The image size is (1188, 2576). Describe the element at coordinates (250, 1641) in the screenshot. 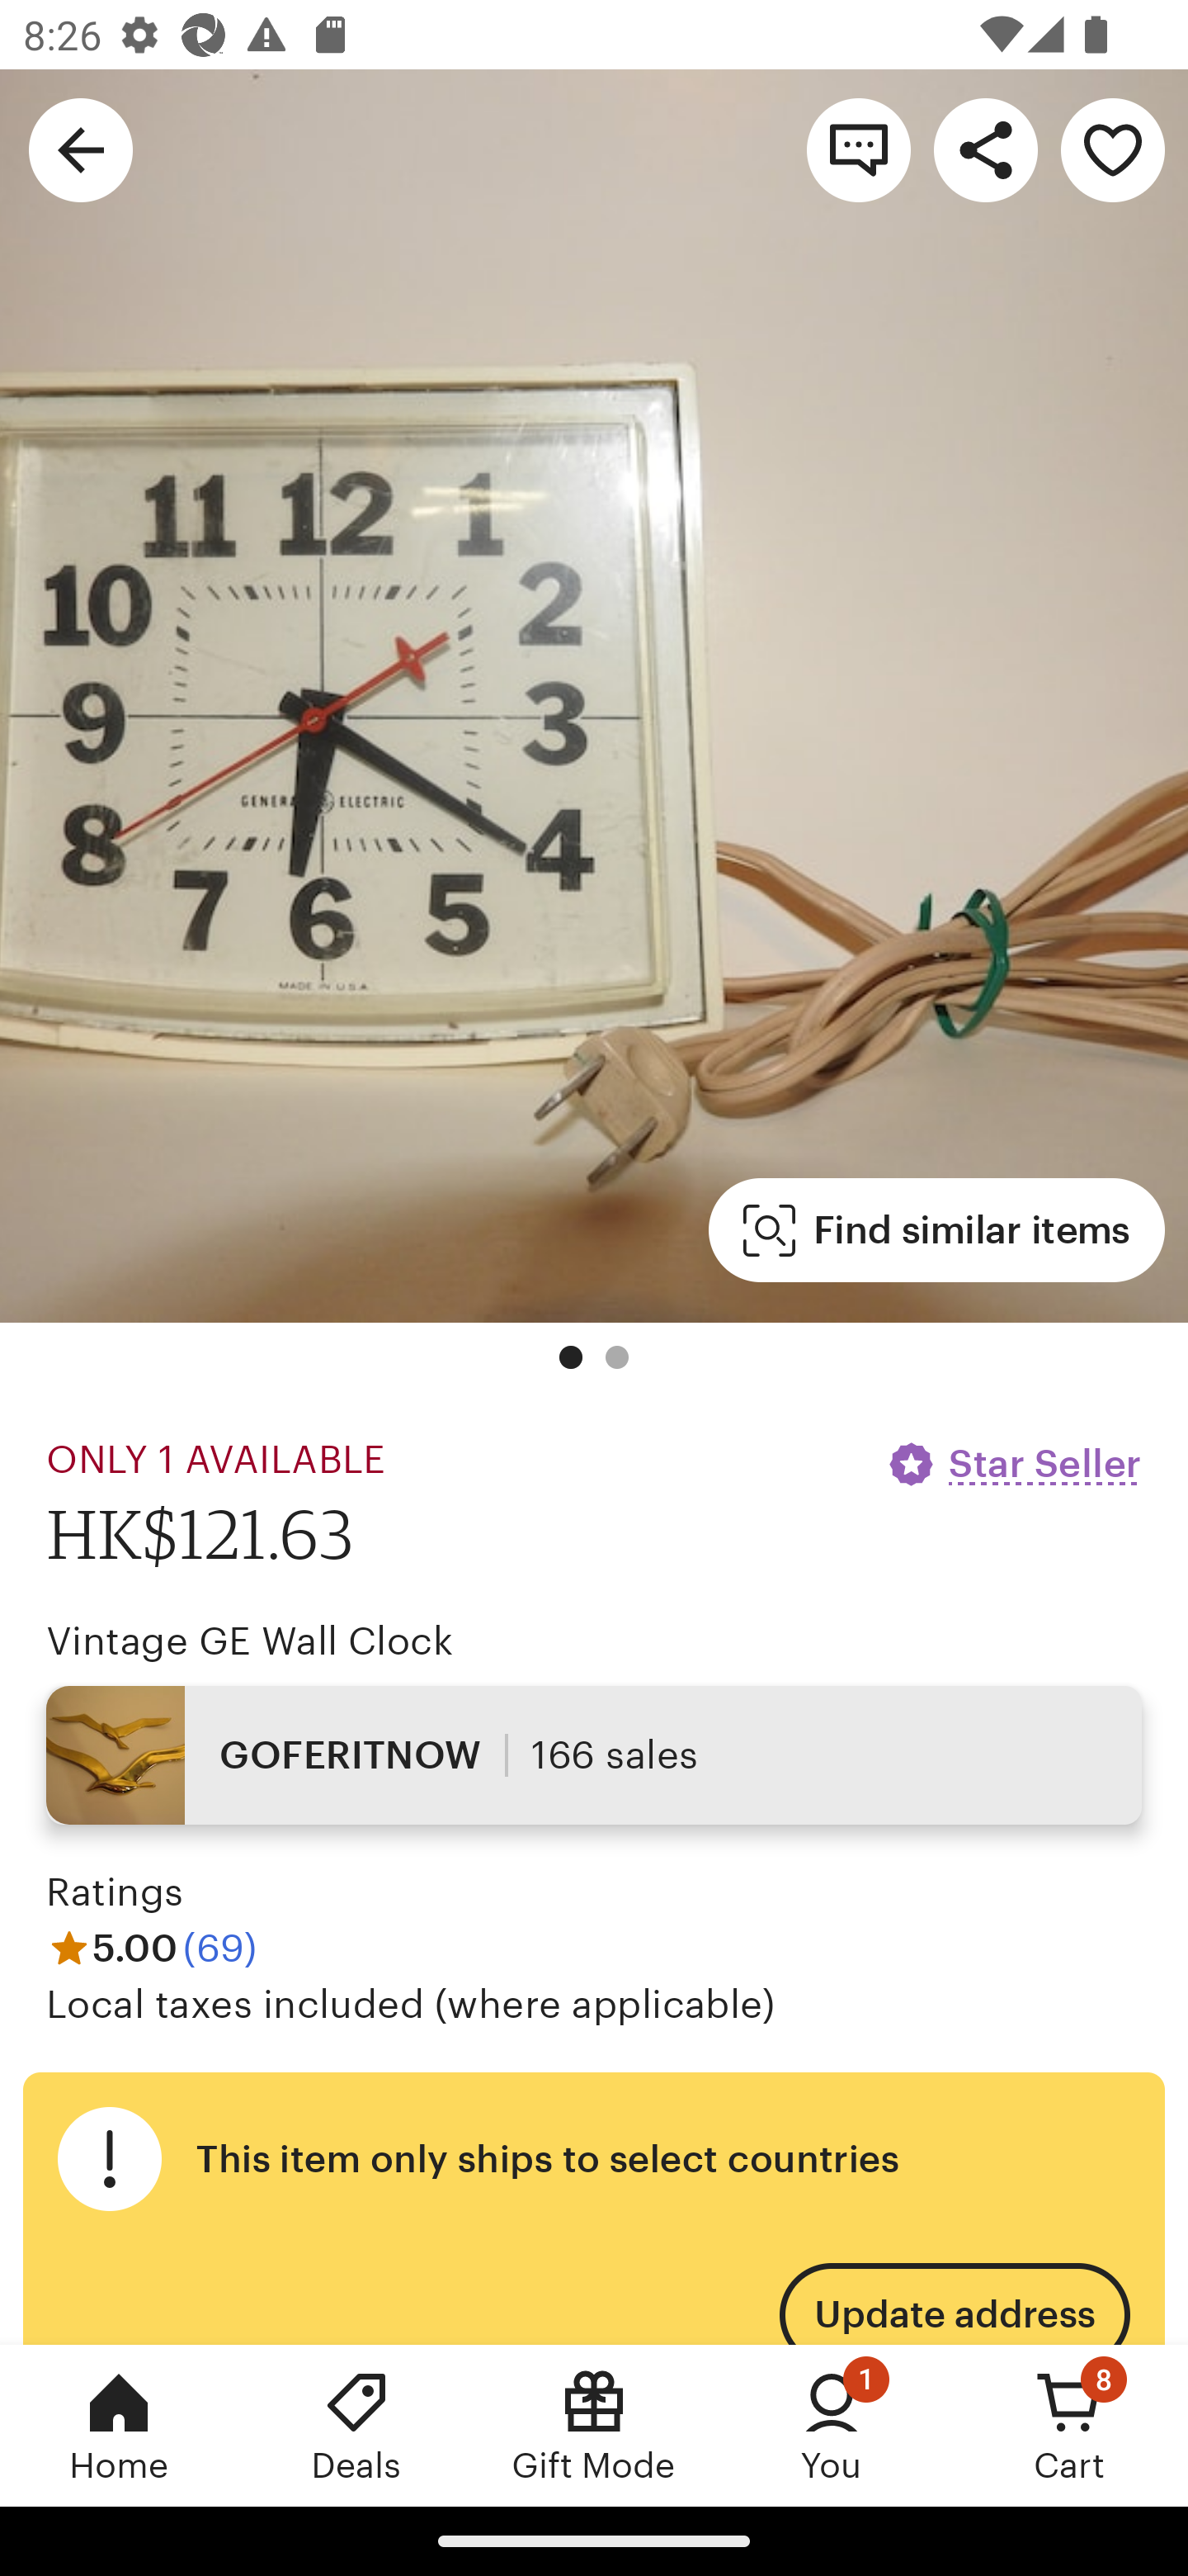

I see `Vintage GE Wall Clock` at that location.